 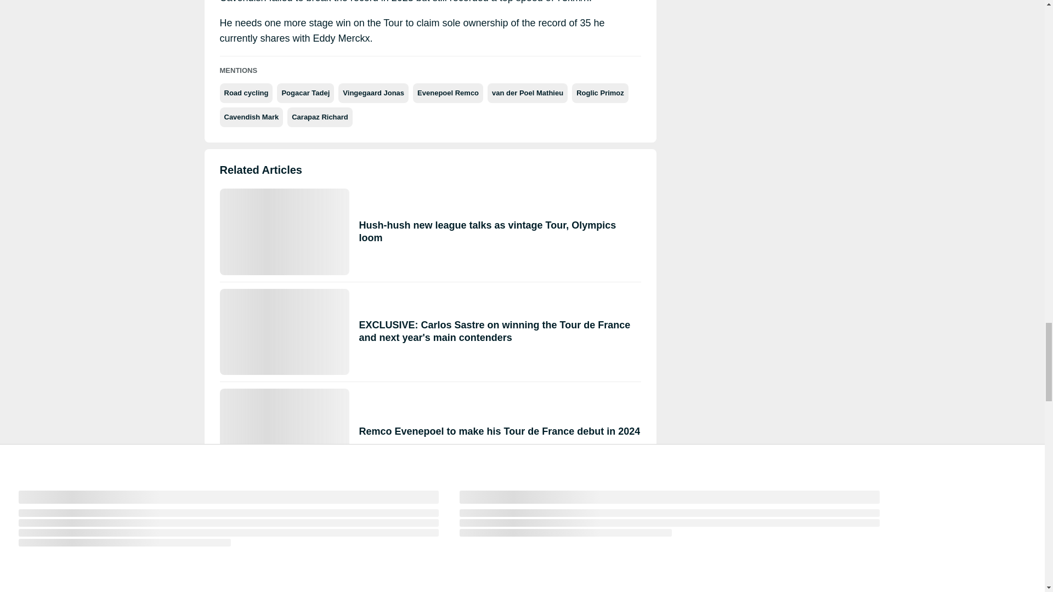 What do you see at coordinates (251, 117) in the screenshot?
I see `Cavendish Mark` at bounding box center [251, 117].